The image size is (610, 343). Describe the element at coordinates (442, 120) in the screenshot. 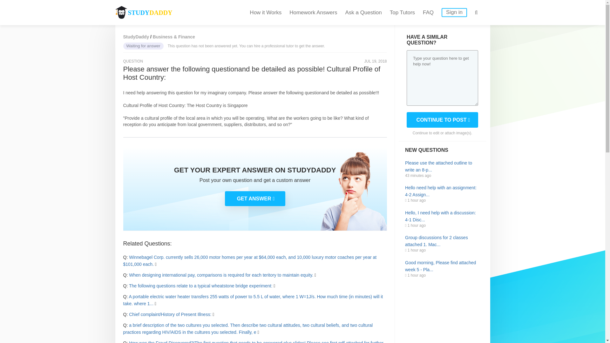

I see `CONTINUE TO POST` at that location.